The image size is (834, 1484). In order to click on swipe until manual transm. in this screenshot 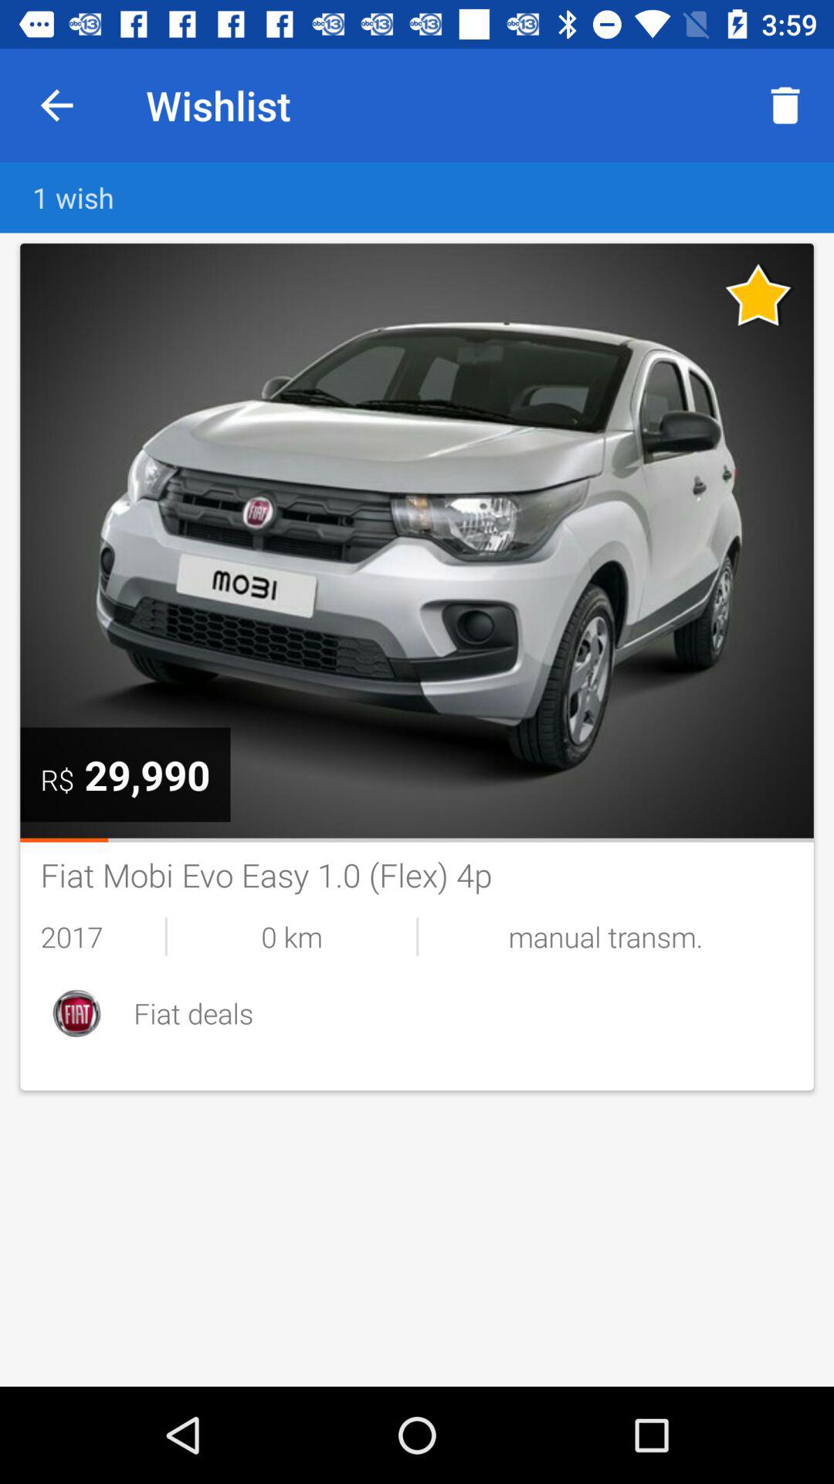, I will do `click(605, 937)`.